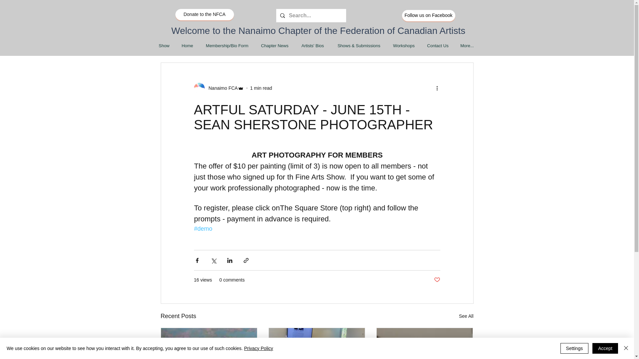 This screenshot has width=639, height=359. What do you see at coordinates (261, 88) in the screenshot?
I see `1 min read` at bounding box center [261, 88].